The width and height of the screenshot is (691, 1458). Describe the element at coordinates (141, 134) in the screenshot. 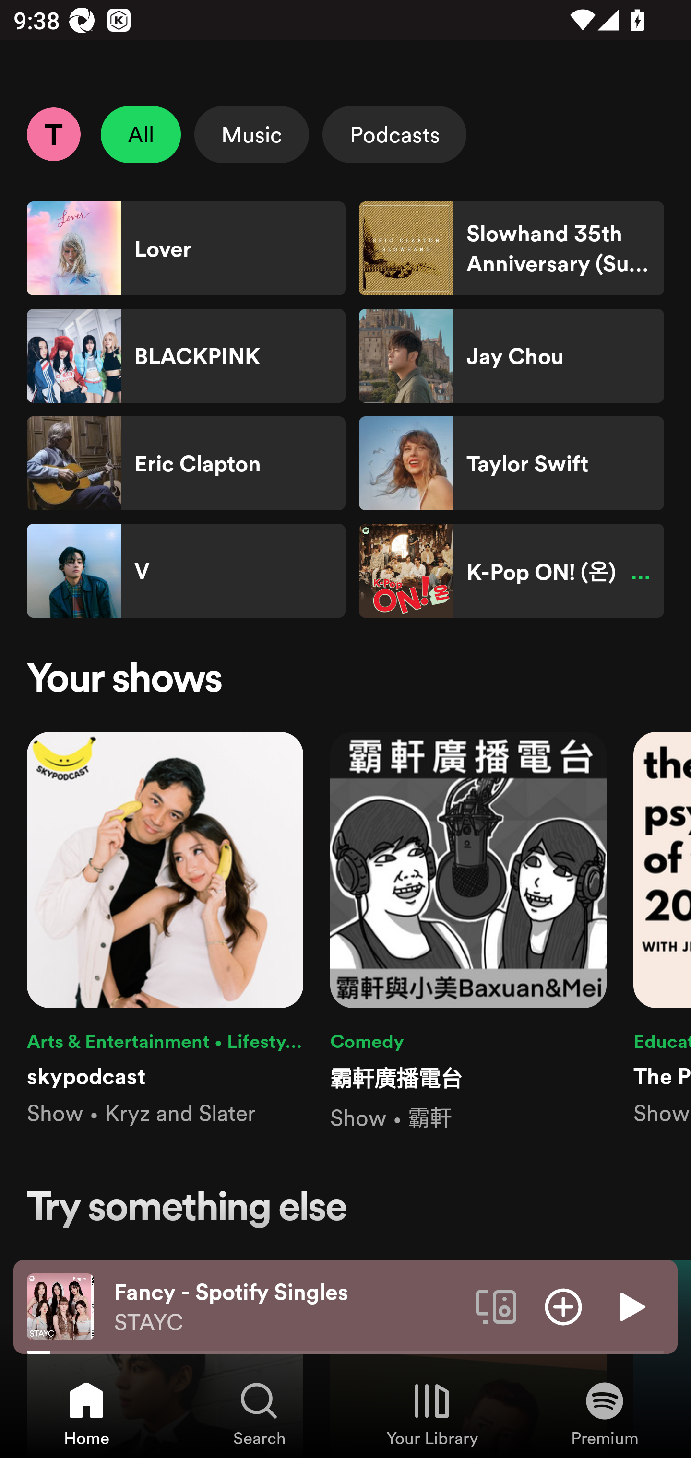

I see `All Unselect All` at that location.